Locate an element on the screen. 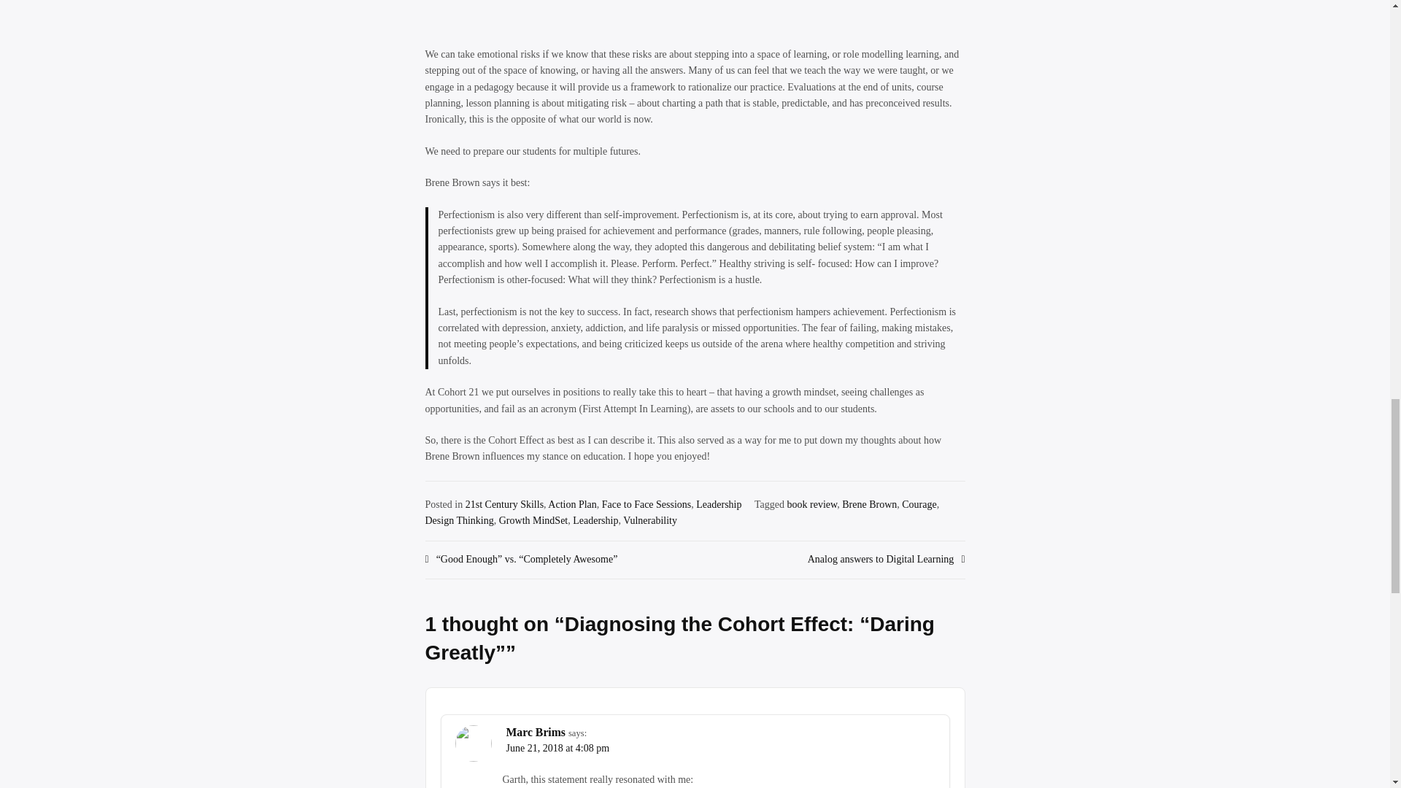 The width and height of the screenshot is (1401, 788). Action Plan is located at coordinates (572, 503).